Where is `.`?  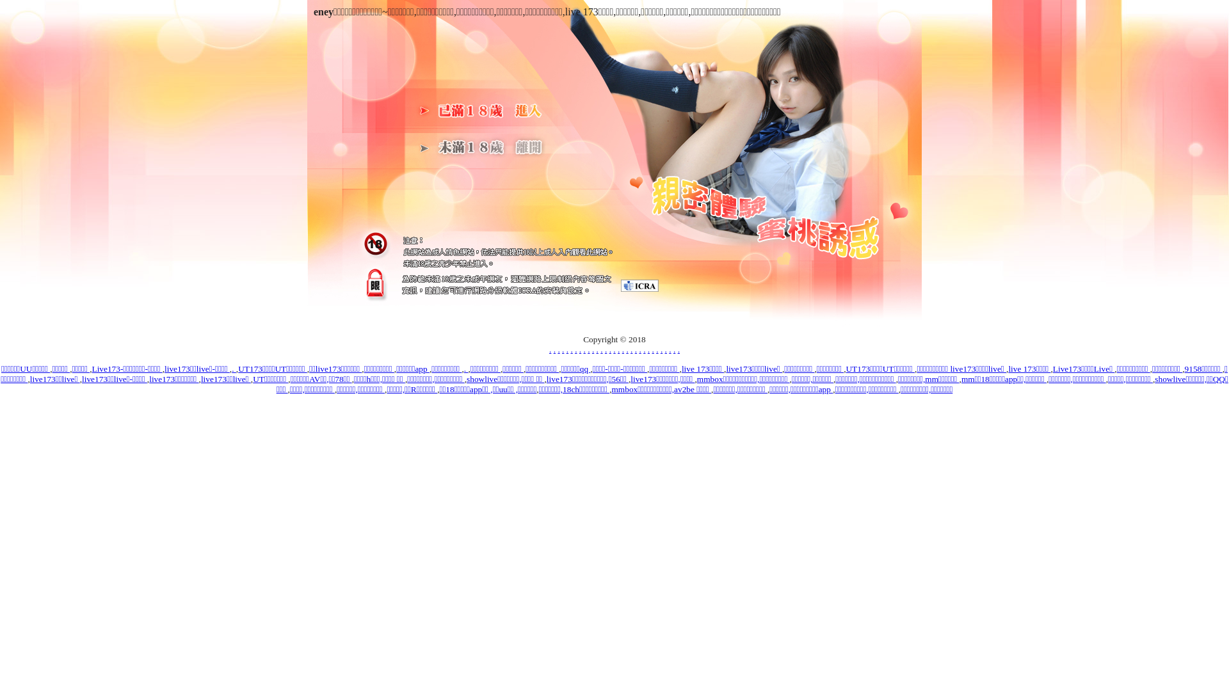 . is located at coordinates (567, 349).